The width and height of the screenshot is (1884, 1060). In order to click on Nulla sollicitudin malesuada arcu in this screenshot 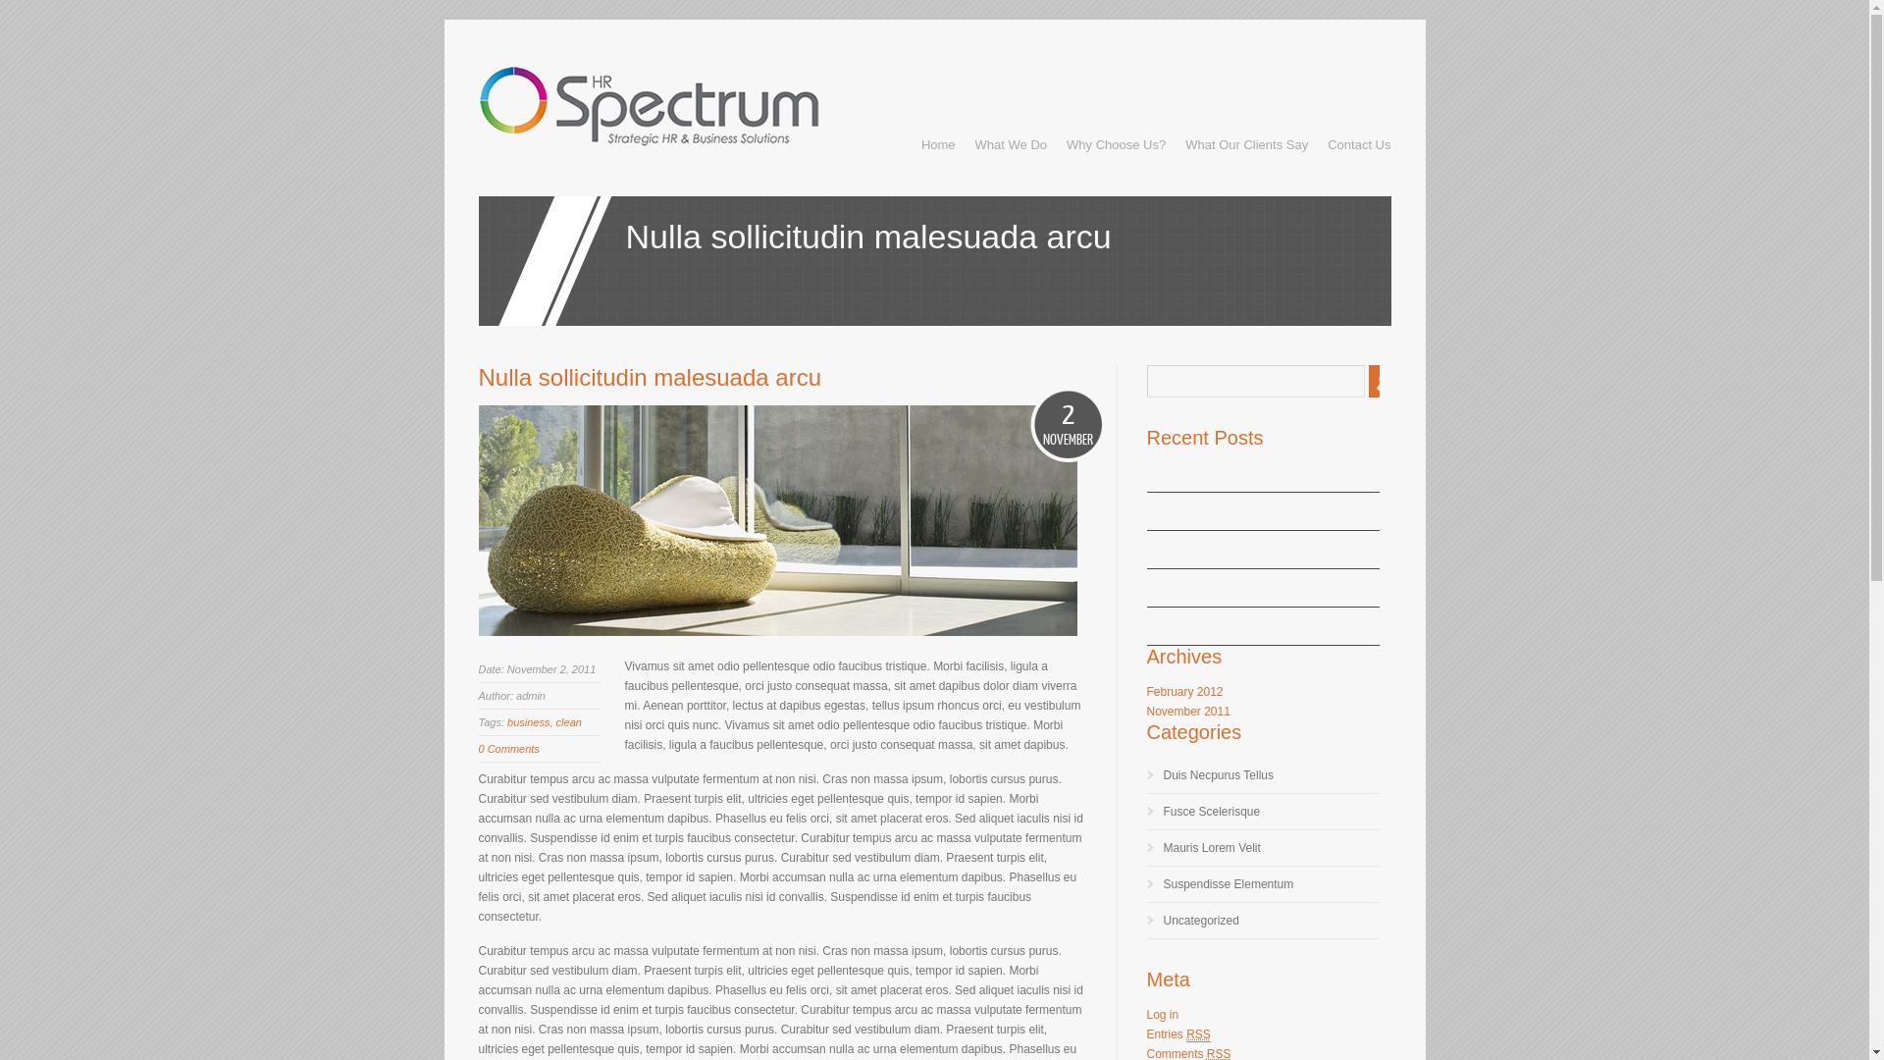, I will do `click(1232, 626)`.